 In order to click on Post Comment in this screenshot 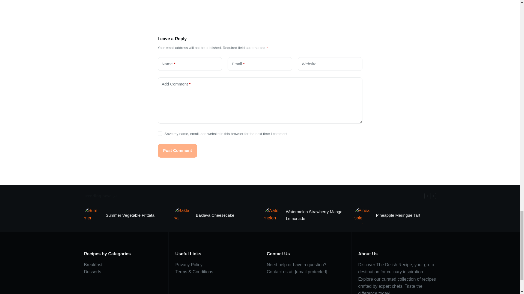, I will do `click(177, 151)`.